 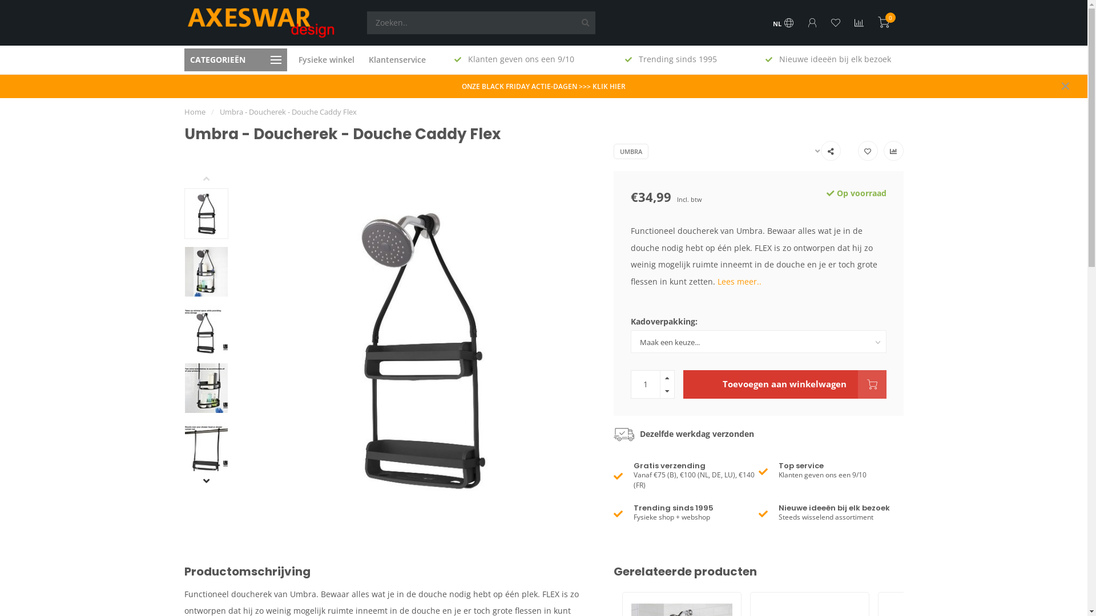 What do you see at coordinates (740, 282) in the screenshot?
I see `Lees meer..` at bounding box center [740, 282].